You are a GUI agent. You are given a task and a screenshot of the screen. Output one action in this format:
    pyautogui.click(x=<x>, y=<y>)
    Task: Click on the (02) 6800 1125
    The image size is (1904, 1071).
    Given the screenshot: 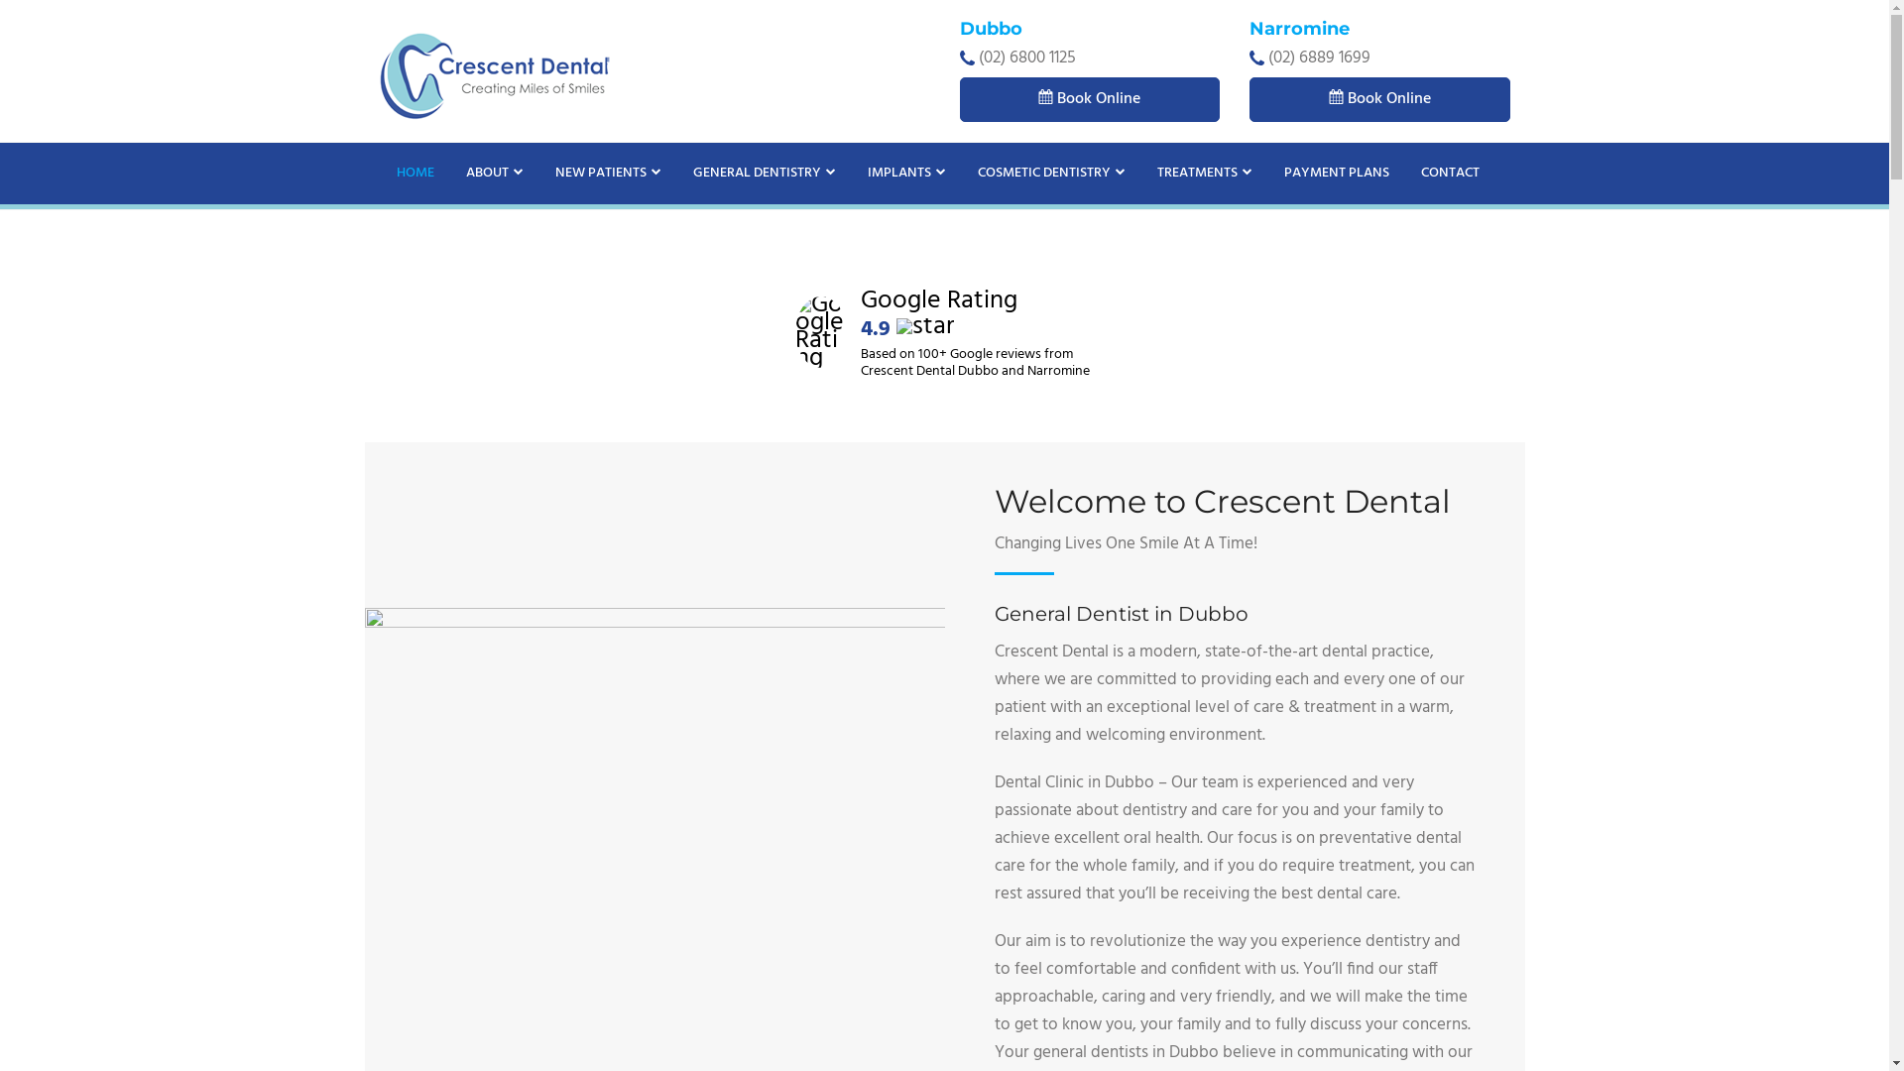 What is the action you would take?
    pyautogui.click(x=1026, y=58)
    